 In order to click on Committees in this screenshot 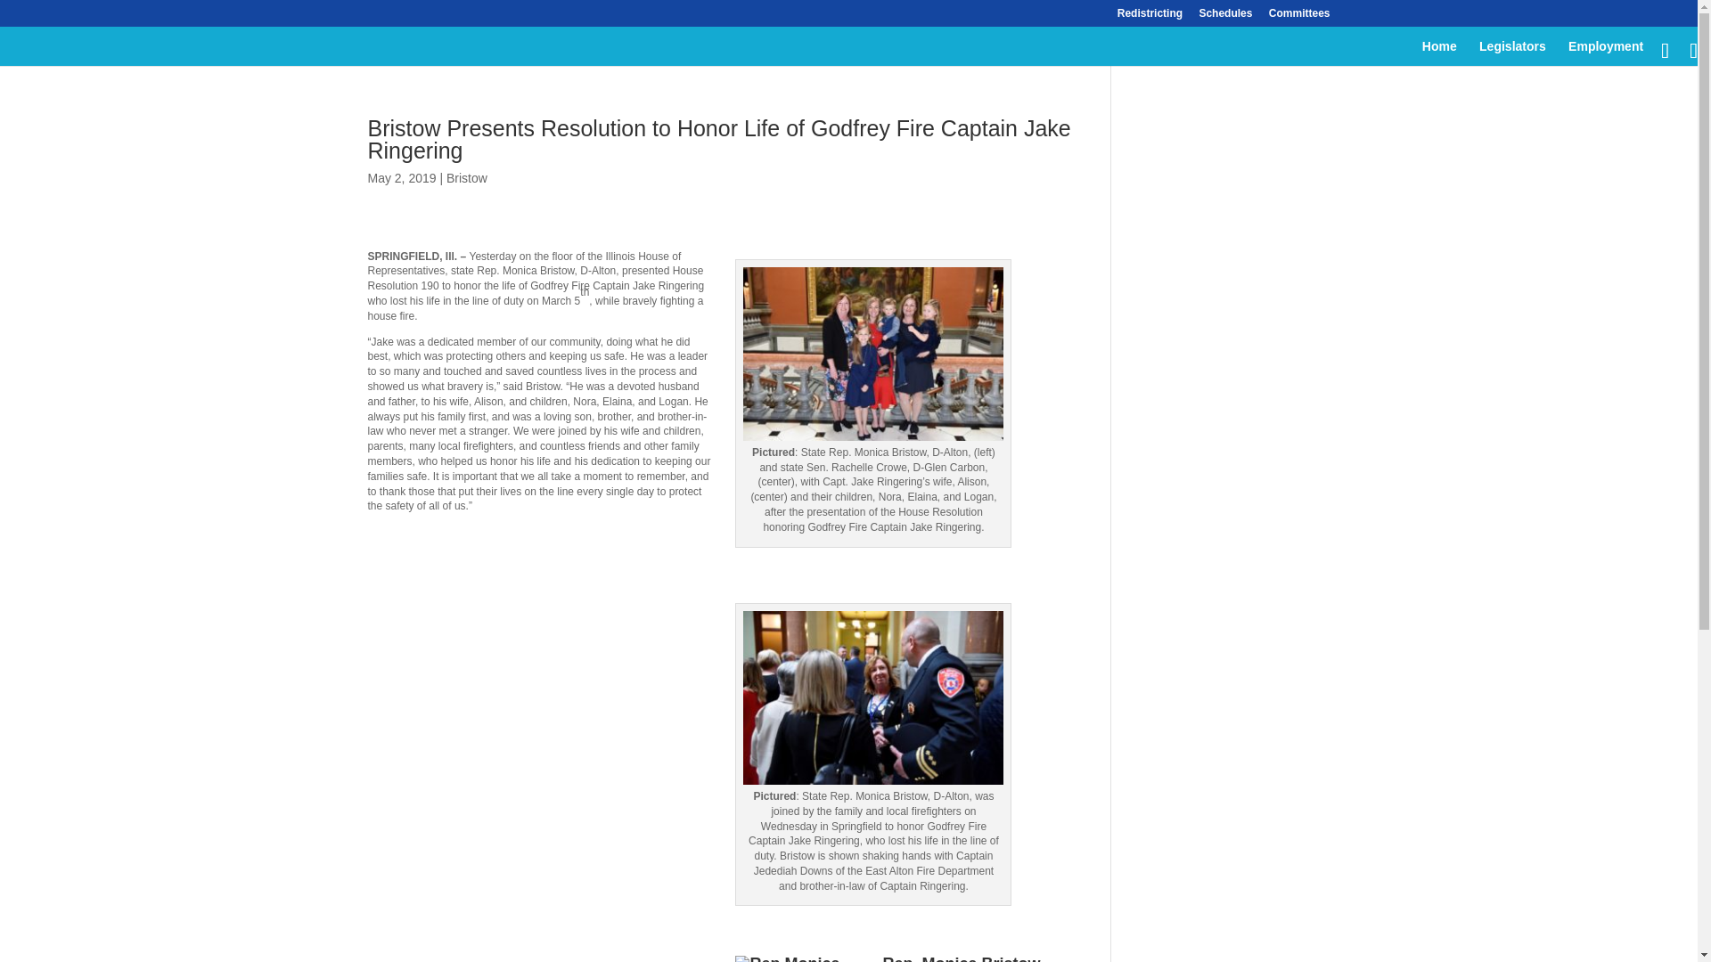, I will do `click(1299, 17)`.